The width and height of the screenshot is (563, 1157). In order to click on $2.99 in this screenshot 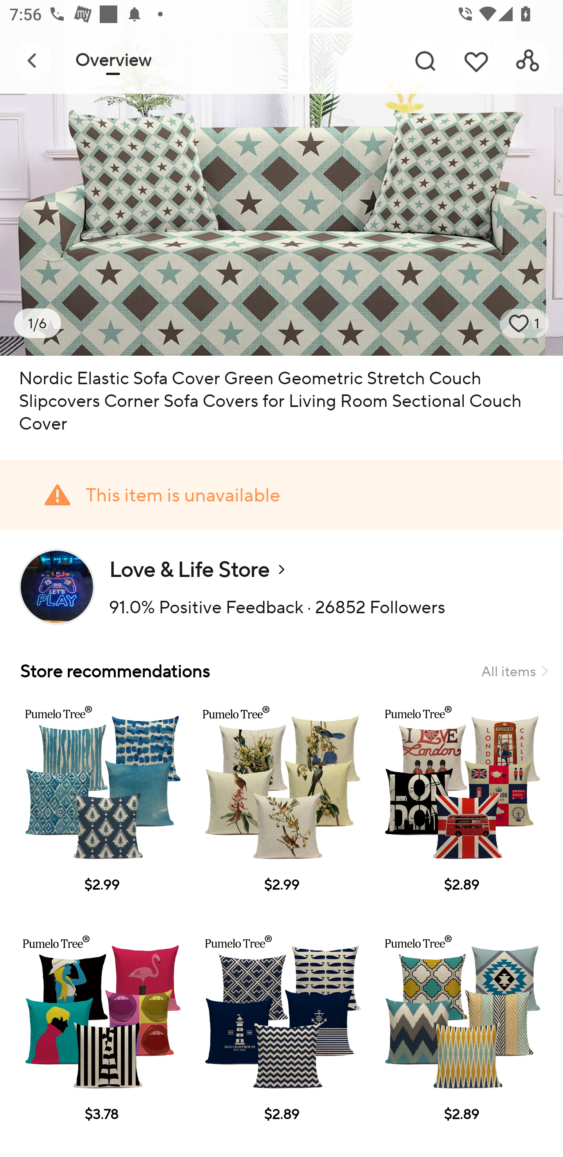, I will do `click(281, 809)`.